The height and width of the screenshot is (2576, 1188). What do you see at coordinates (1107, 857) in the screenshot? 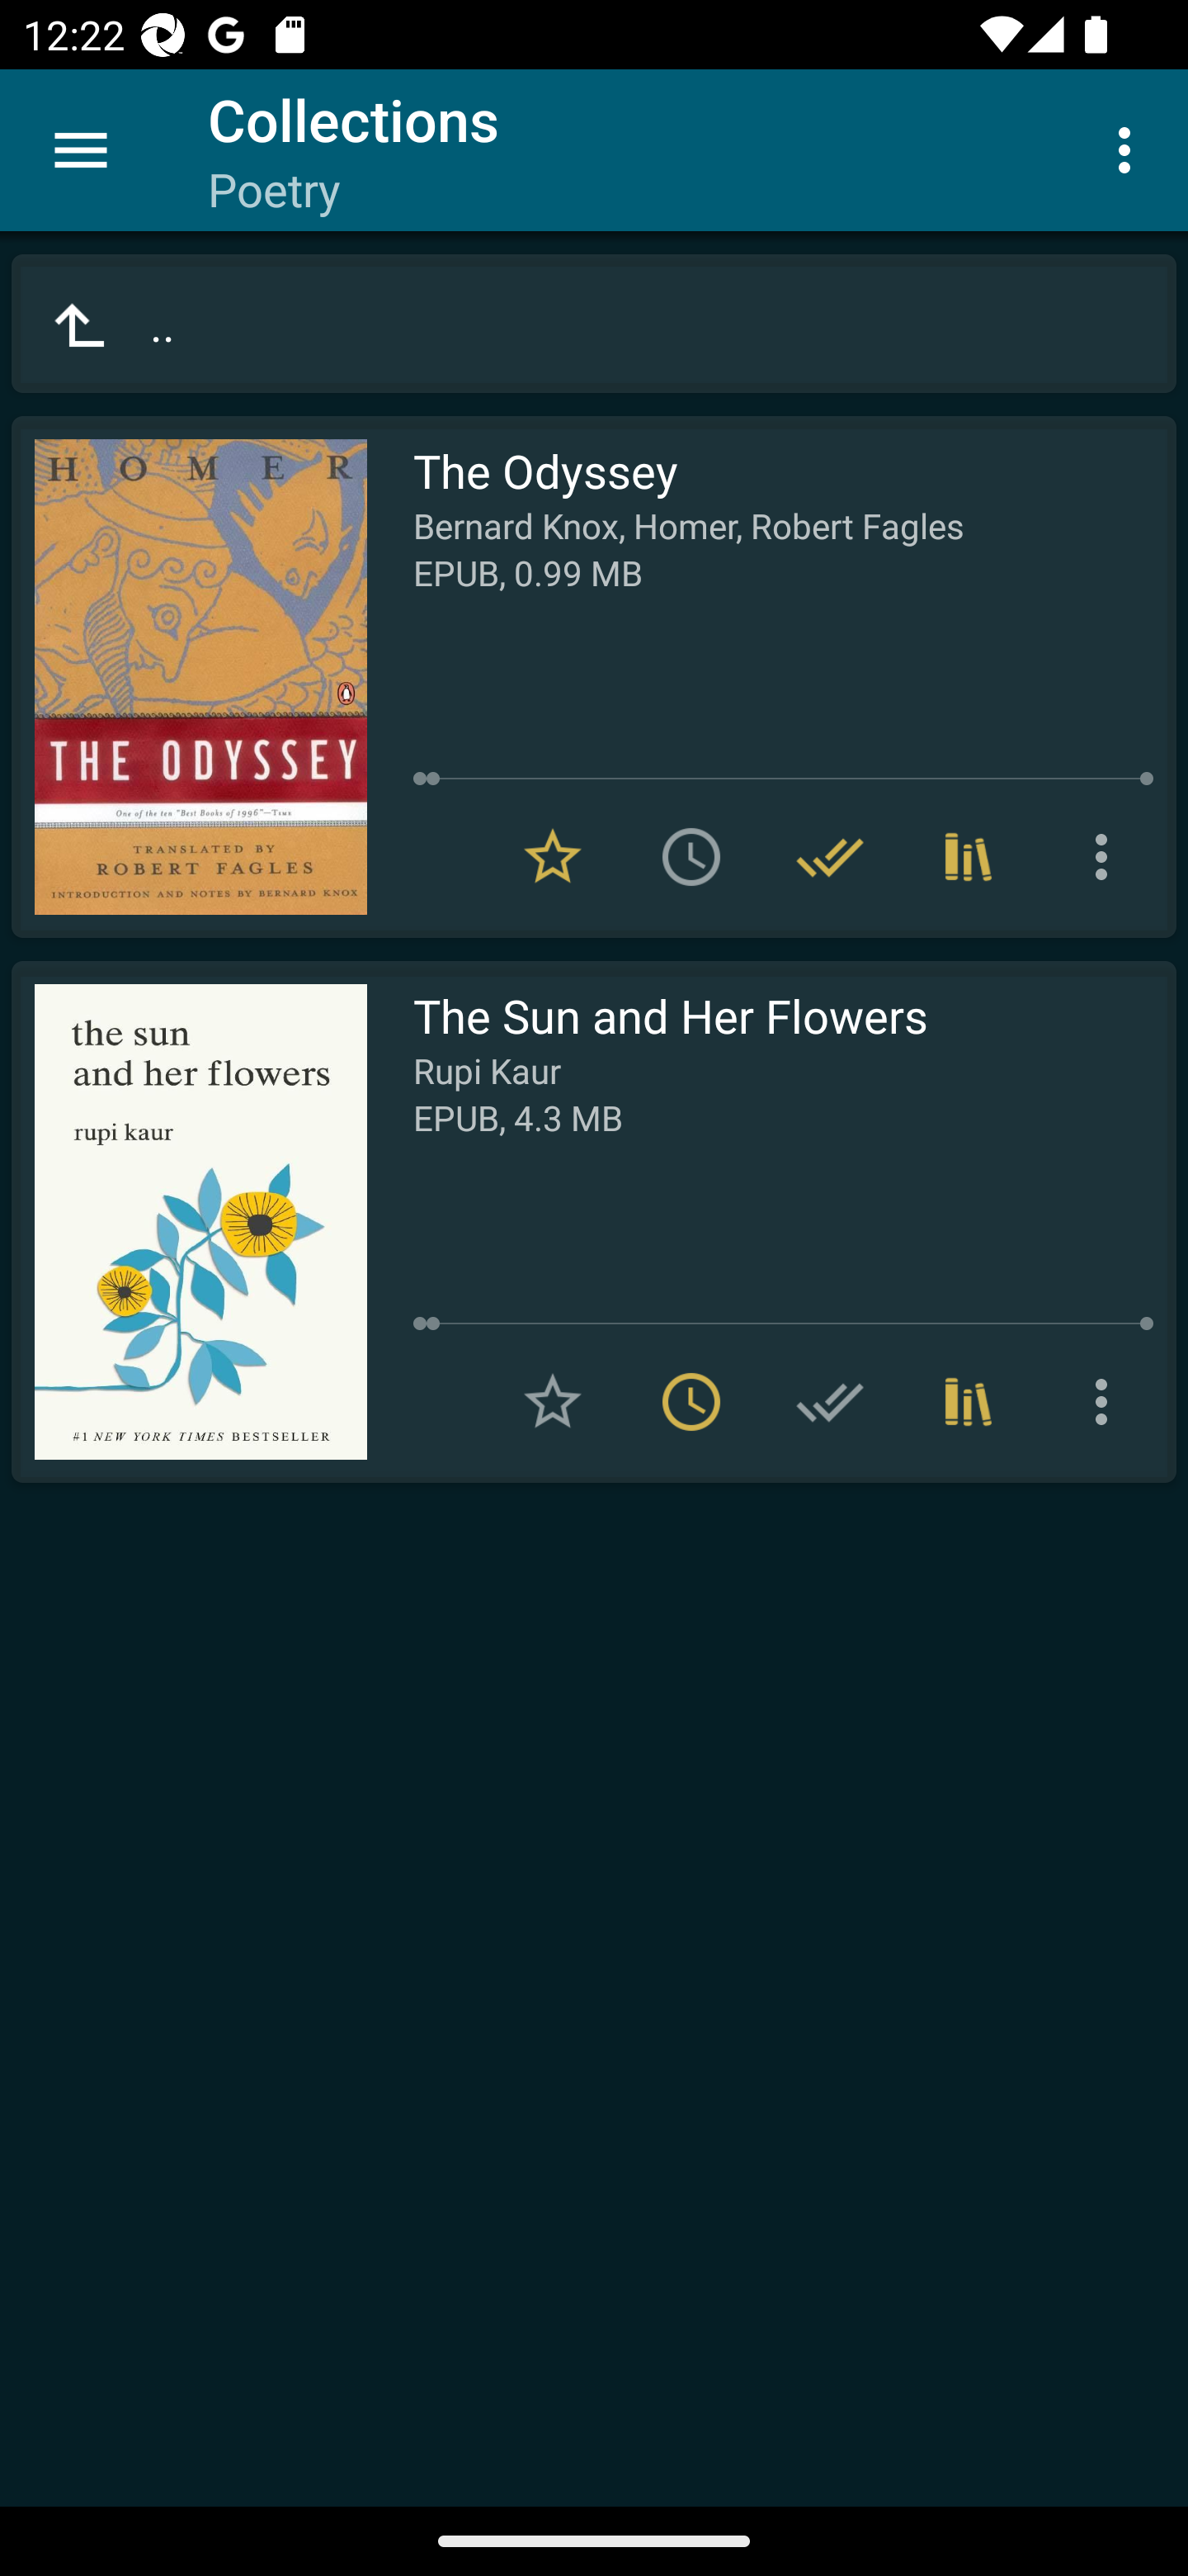
I see `More options` at bounding box center [1107, 857].